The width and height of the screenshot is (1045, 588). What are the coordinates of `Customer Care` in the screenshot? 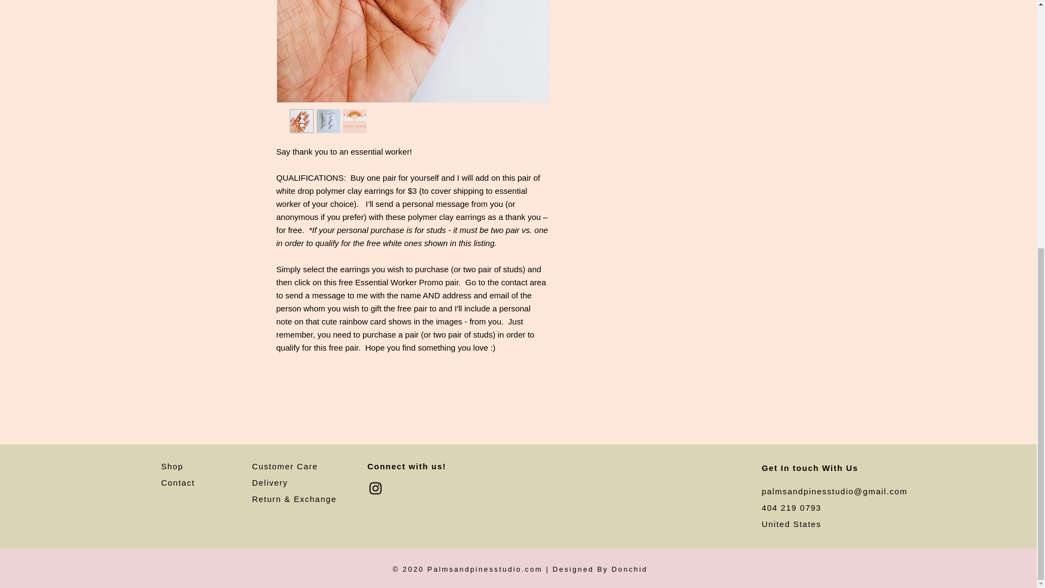 It's located at (284, 466).